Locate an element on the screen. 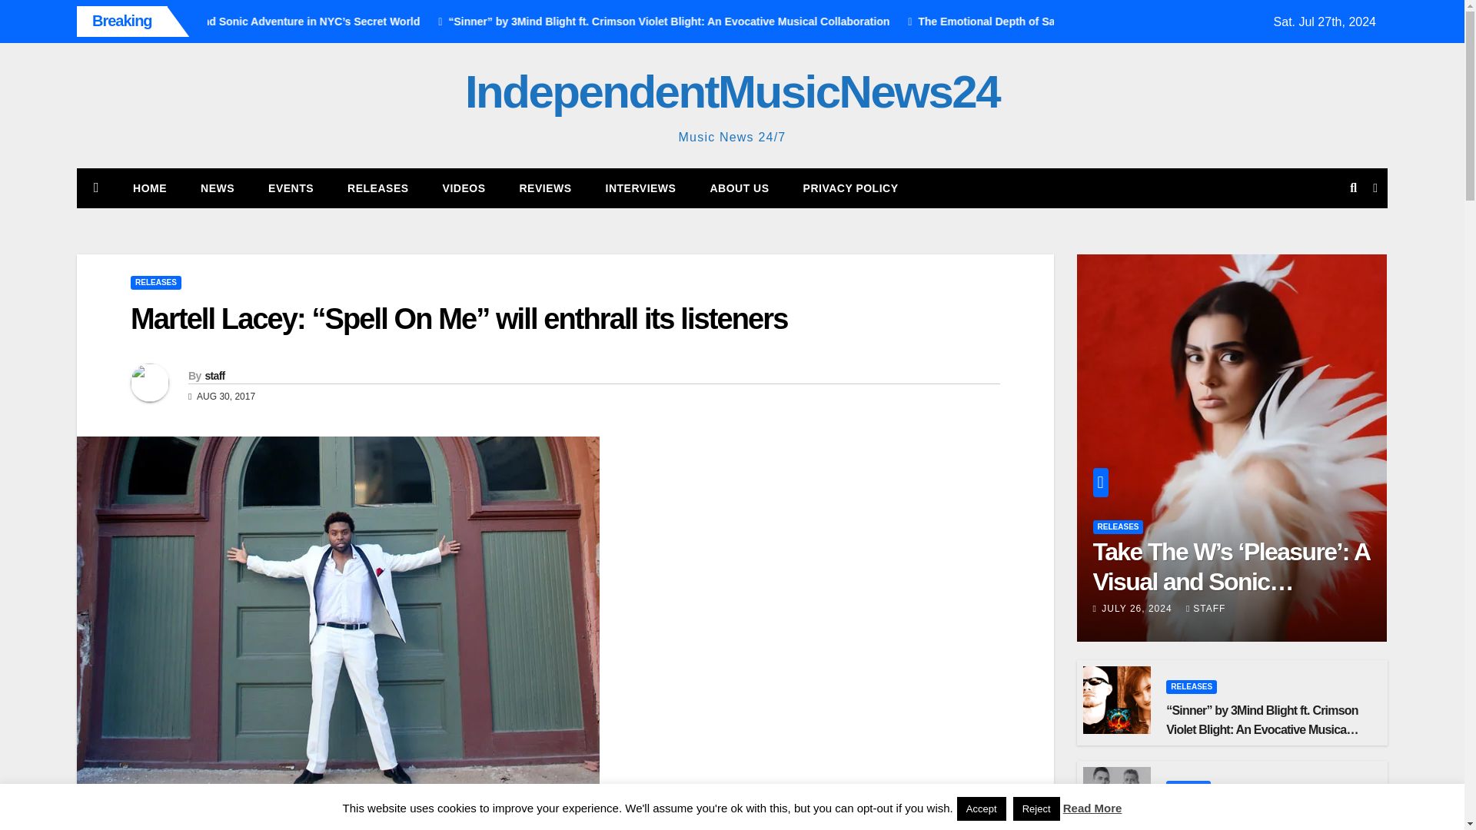 The height and width of the screenshot is (830, 1476). Twitter is located at coordinates (160, 828).